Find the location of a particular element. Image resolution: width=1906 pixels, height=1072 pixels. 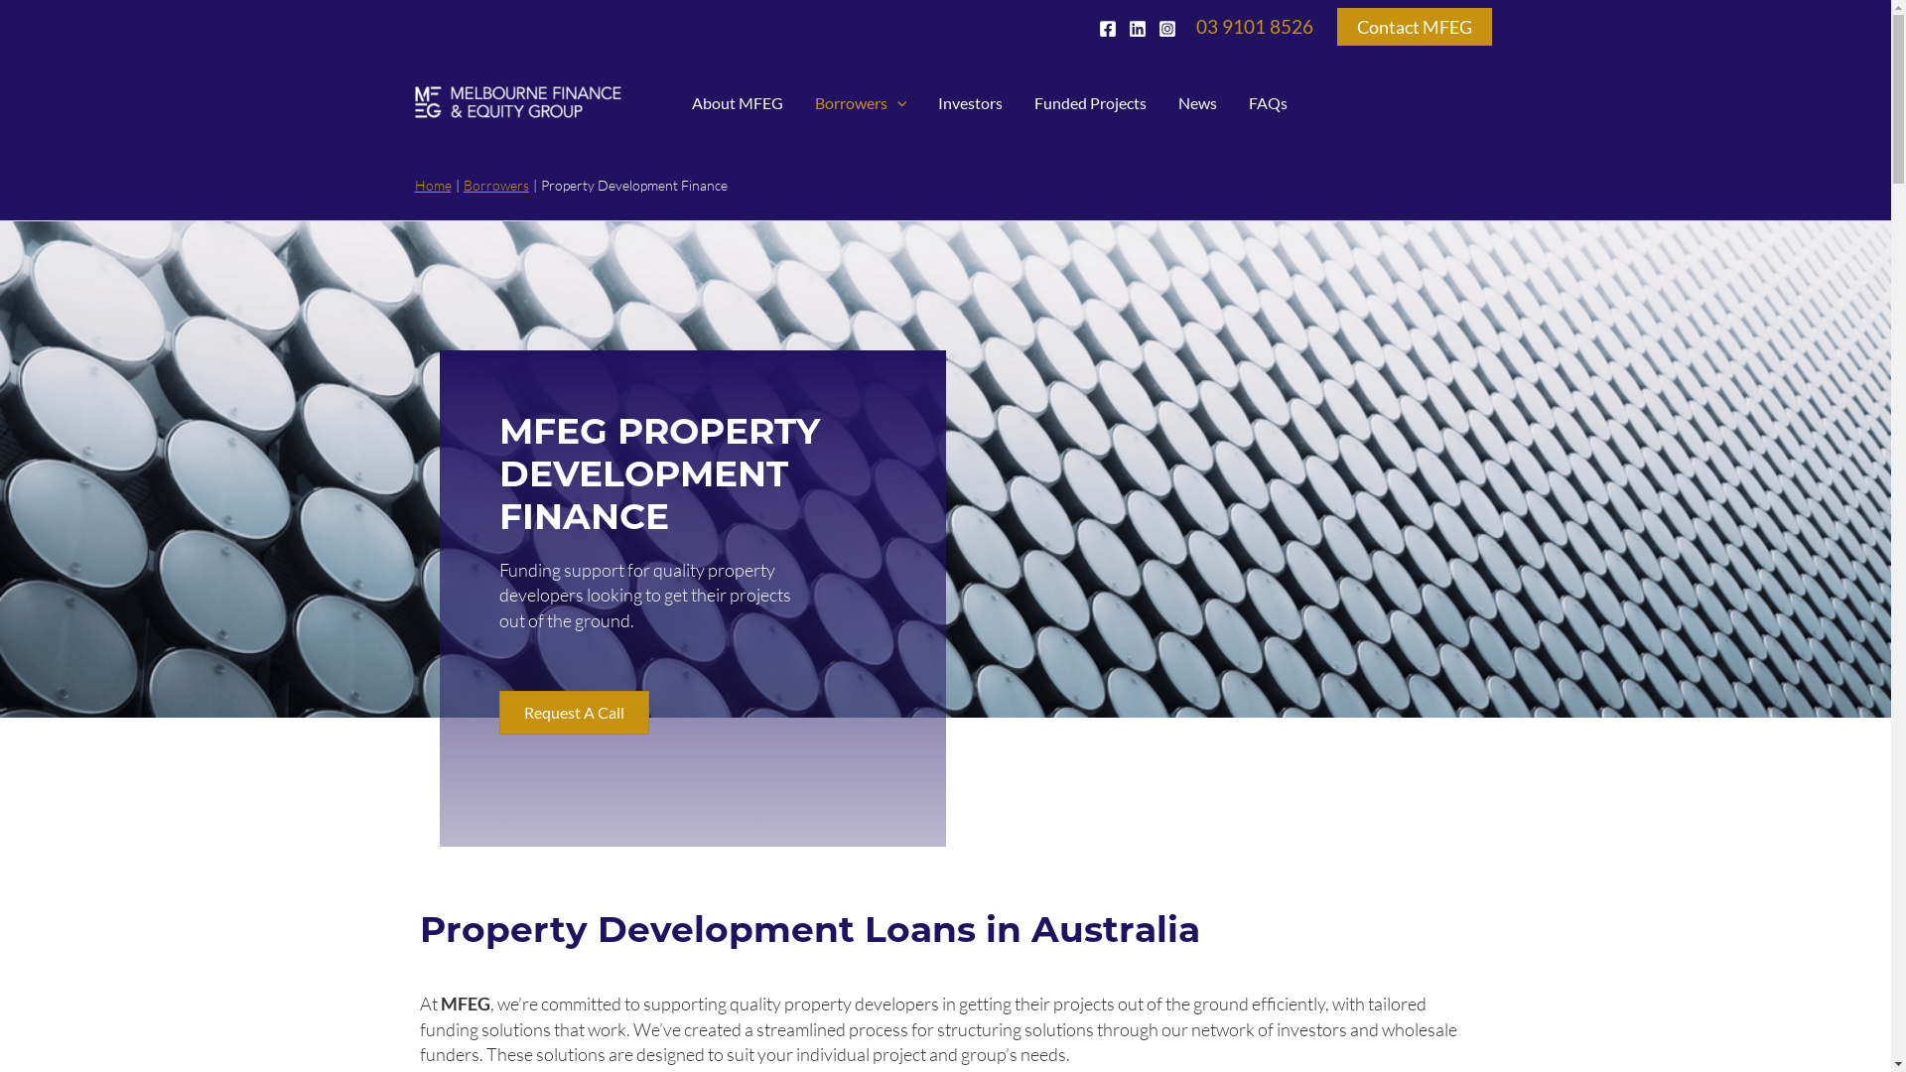

Investors is located at coordinates (971, 101).